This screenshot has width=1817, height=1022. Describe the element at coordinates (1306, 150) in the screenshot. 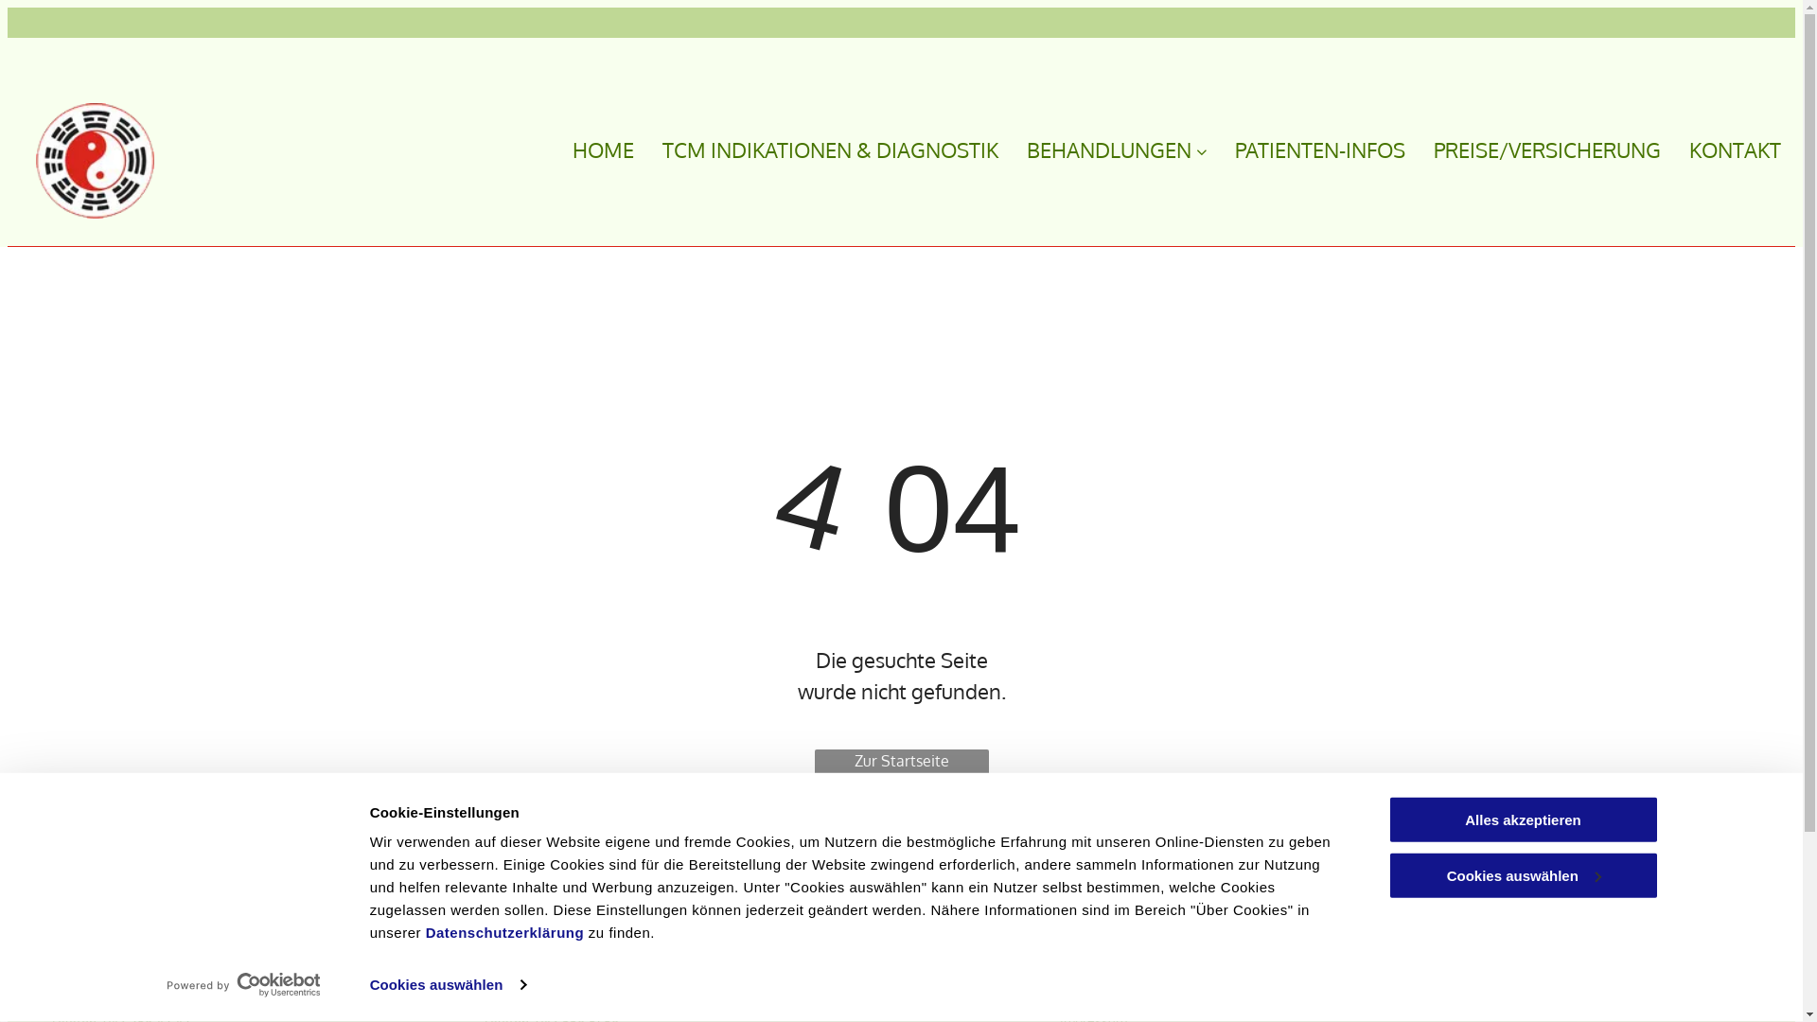

I see `PATIENTEN-INFOS` at that location.